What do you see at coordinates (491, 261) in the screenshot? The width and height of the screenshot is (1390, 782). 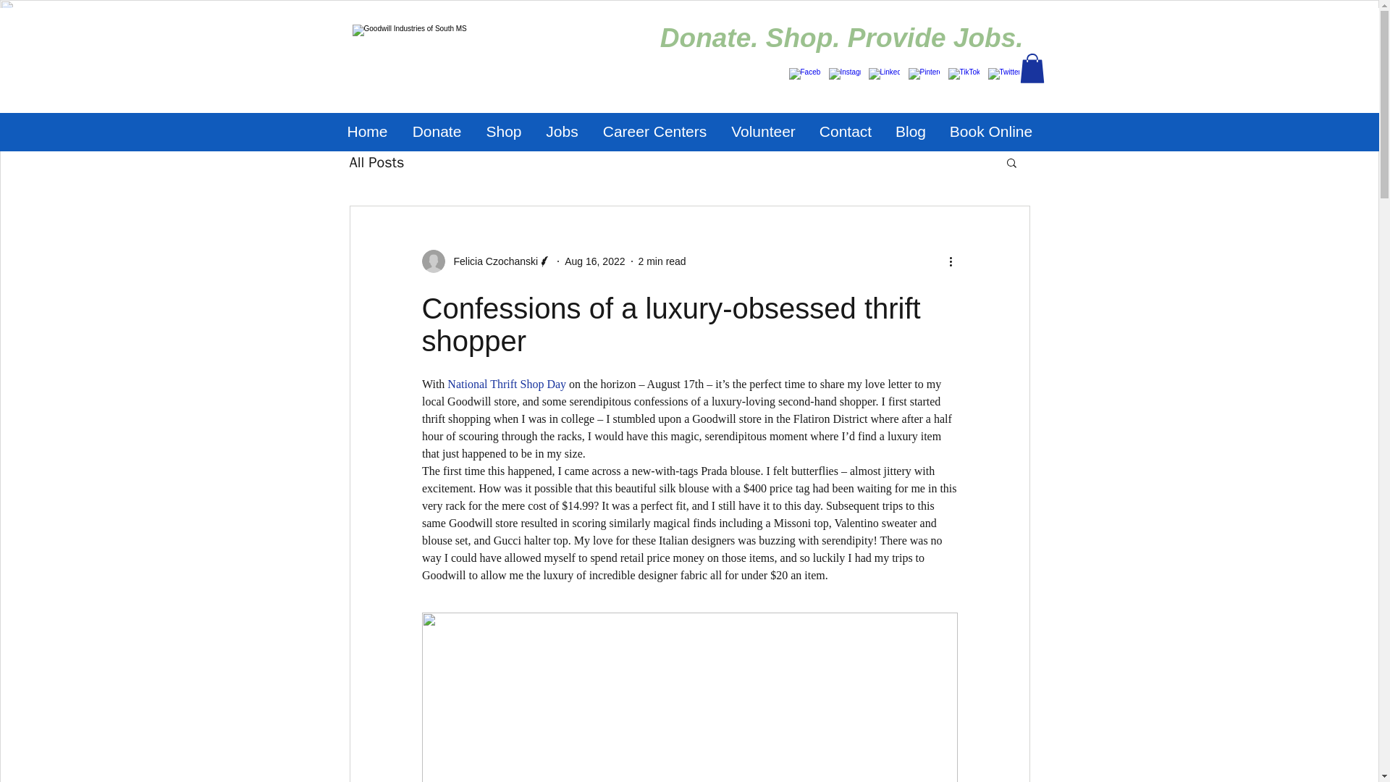 I see `Felicia Czochanski` at bounding box center [491, 261].